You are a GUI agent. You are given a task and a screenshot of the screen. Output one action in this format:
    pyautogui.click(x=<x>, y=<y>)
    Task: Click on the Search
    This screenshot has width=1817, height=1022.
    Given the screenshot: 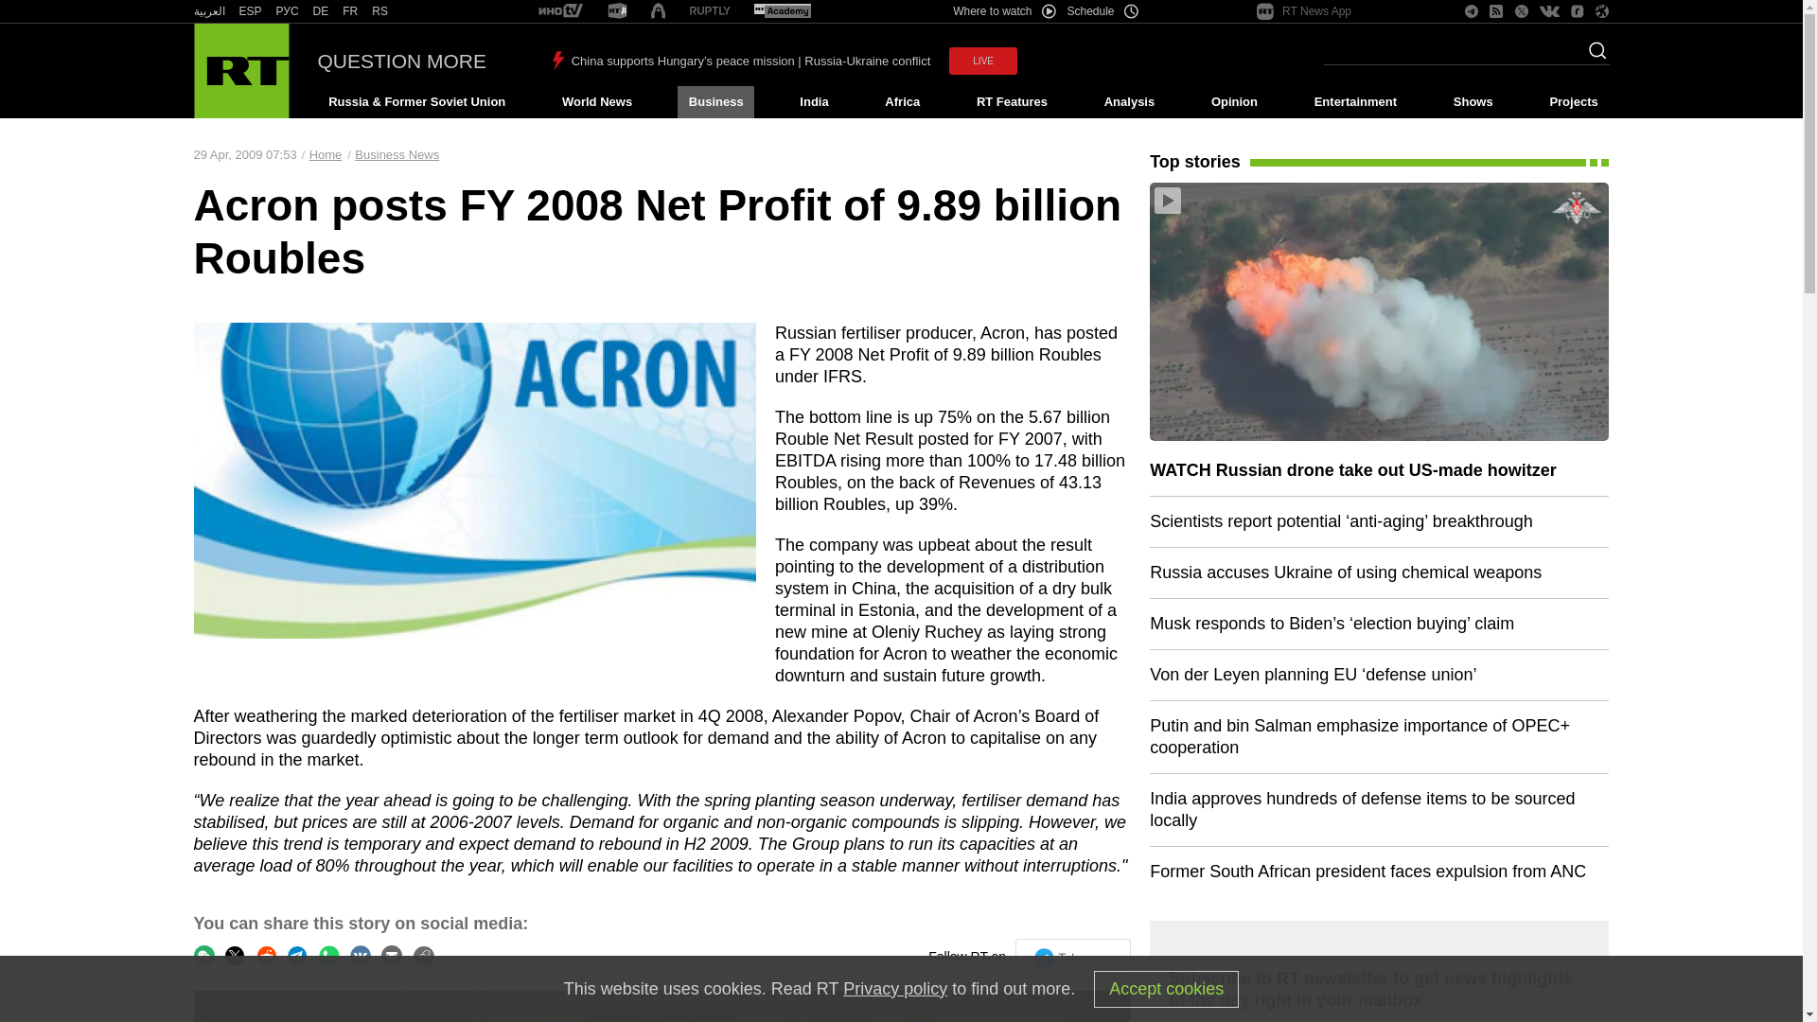 What is the action you would take?
    pyautogui.click(x=1592, y=56)
    